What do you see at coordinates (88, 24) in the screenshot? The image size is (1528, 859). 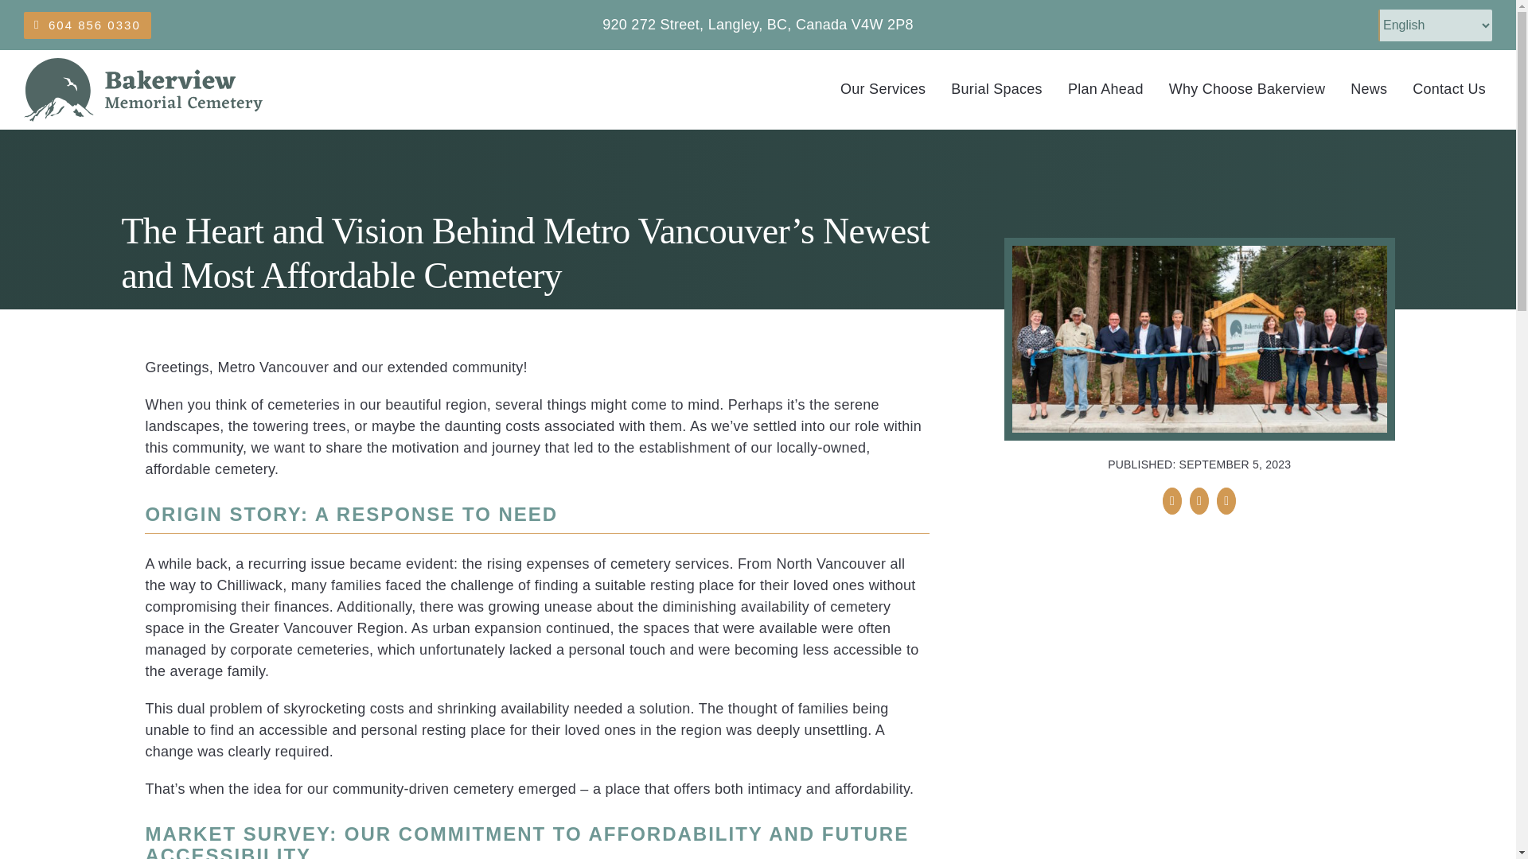 I see `604 856 0330` at bounding box center [88, 24].